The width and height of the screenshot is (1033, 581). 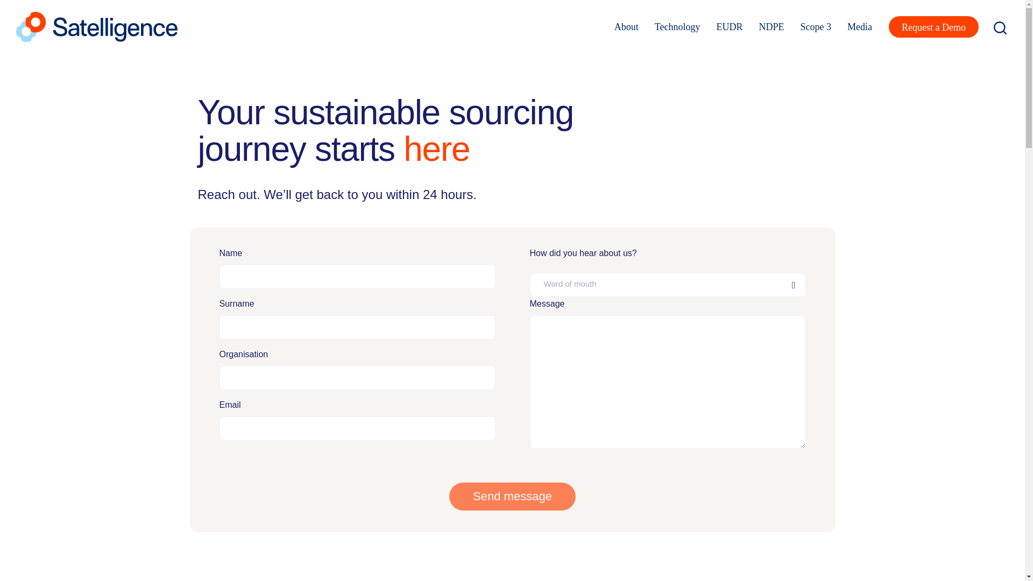 I want to click on Satelligence, so click(x=97, y=26).